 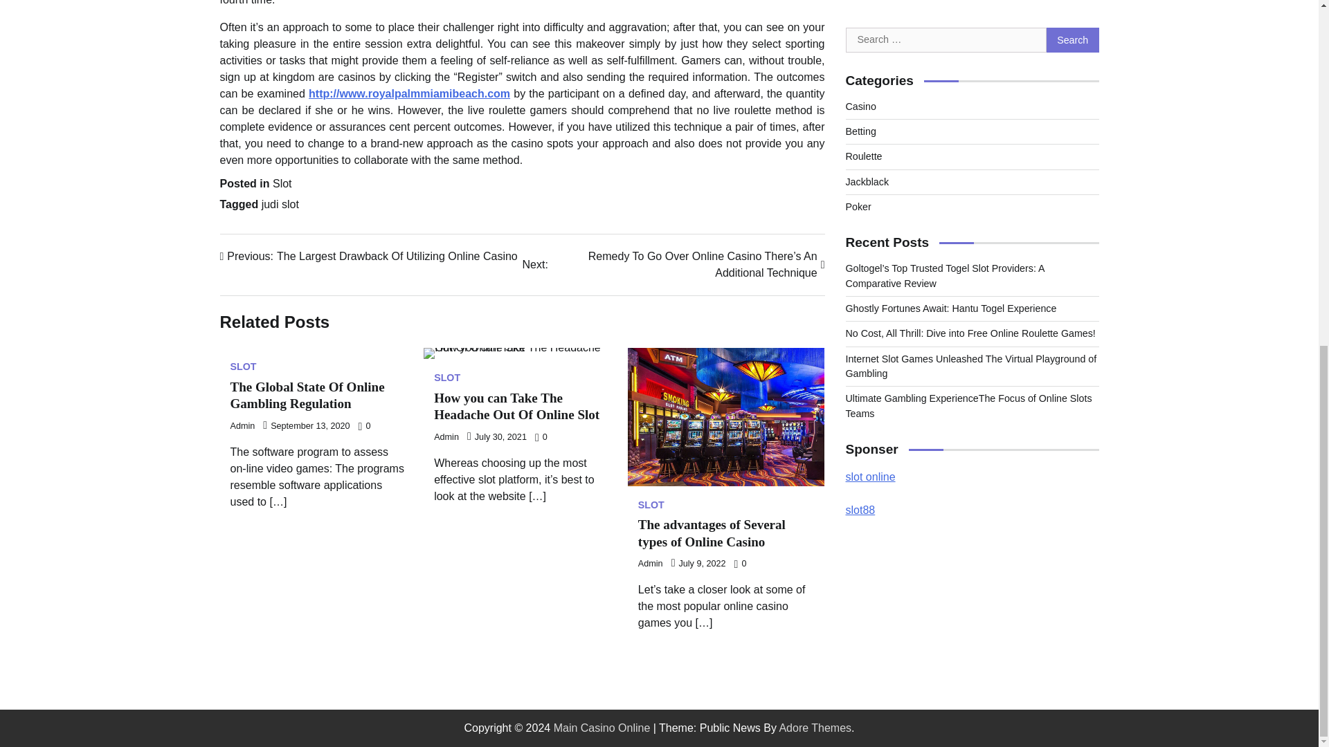 What do you see at coordinates (651, 563) in the screenshot?
I see `Admin` at bounding box center [651, 563].